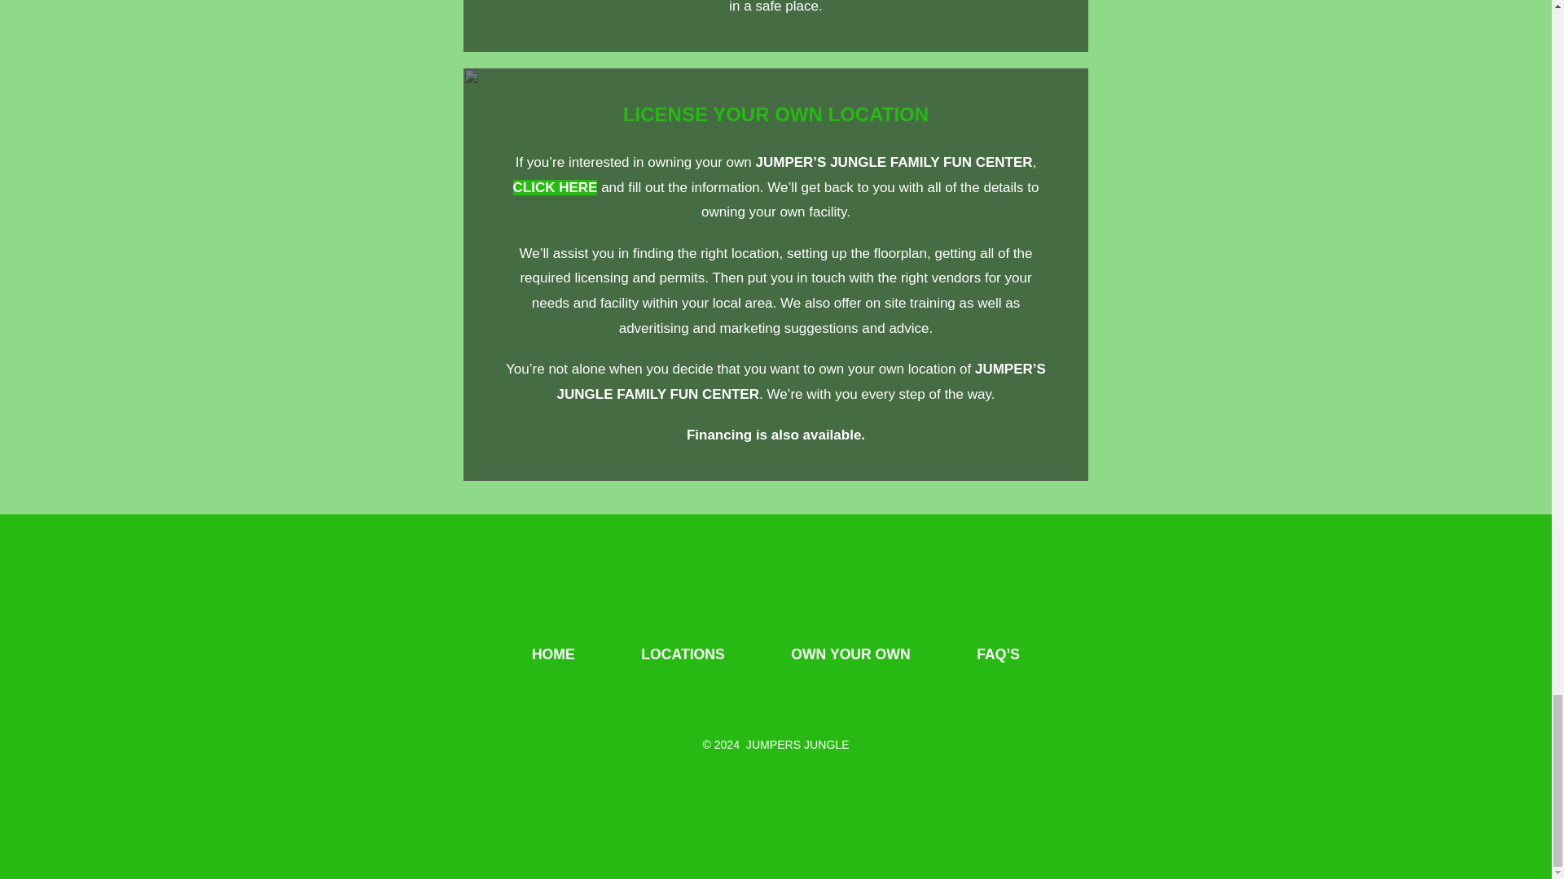 The image size is (1564, 879). What do you see at coordinates (553, 655) in the screenshot?
I see `HOME` at bounding box center [553, 655].